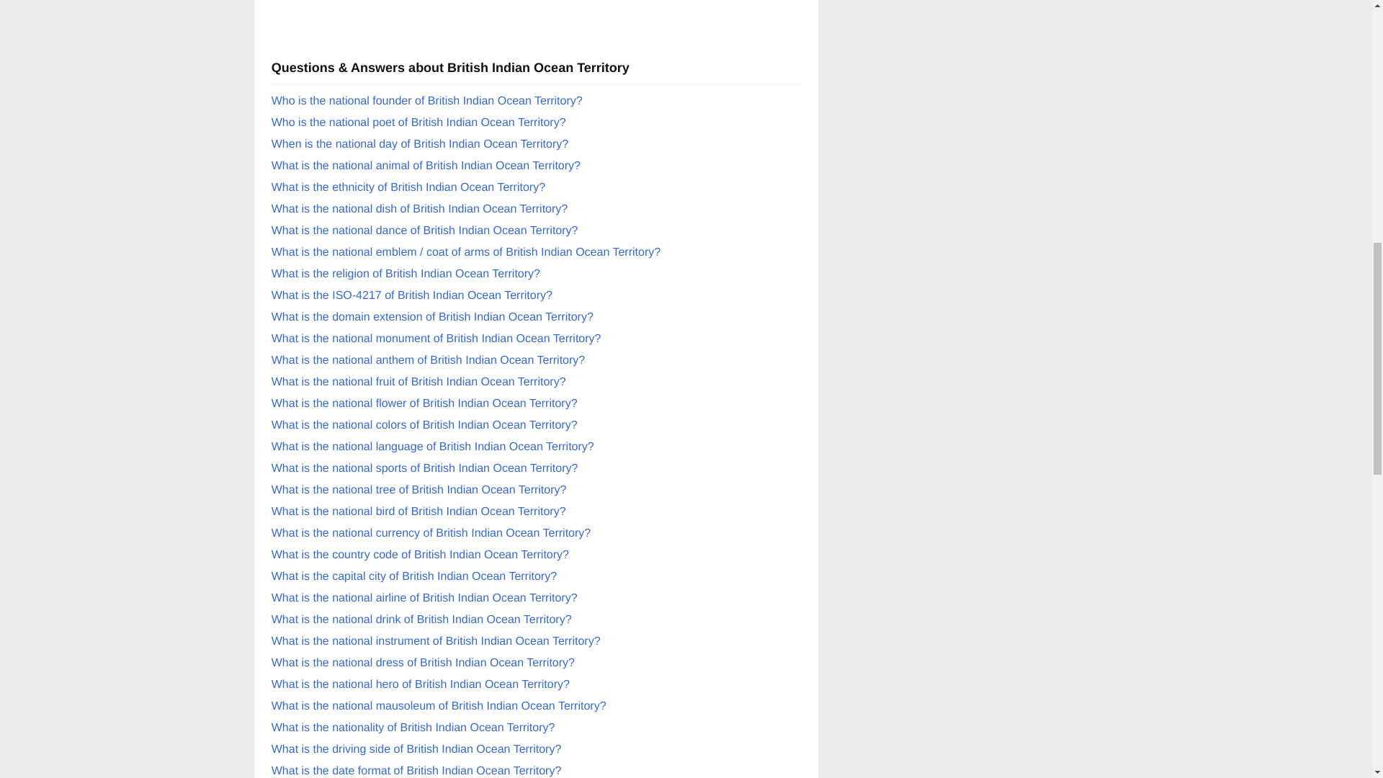 Image resolution: width=1383 pixels, height=778 pixels. What do you see at coordinates (419, 144) in the screenshot?
I see `When is the national day of British Indian Ocean Territory?` at bounding box center [419, 144].